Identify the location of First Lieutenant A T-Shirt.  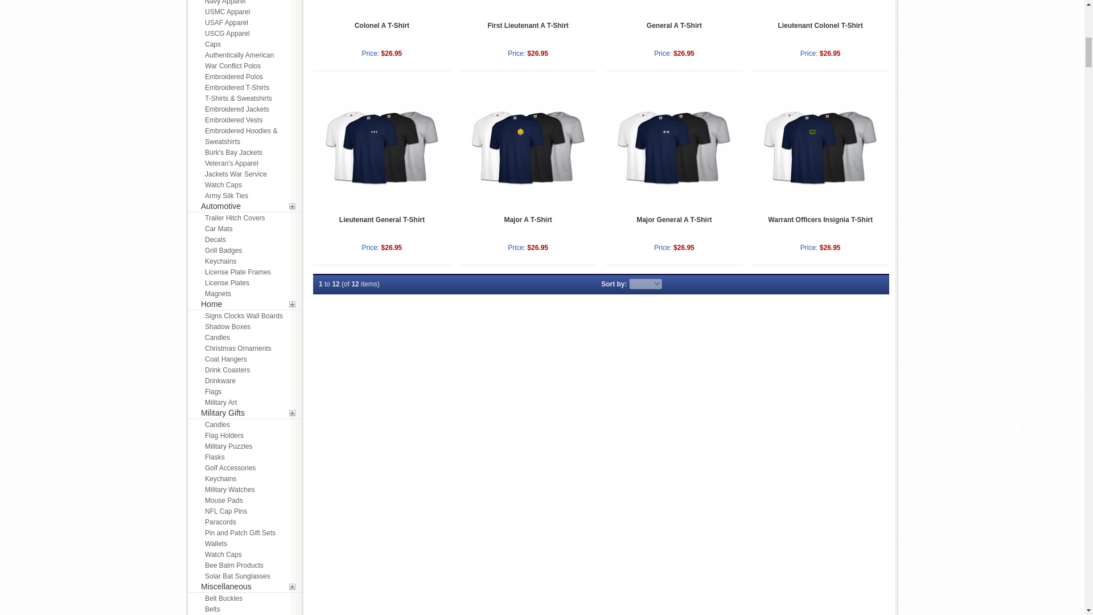
(528, 6).